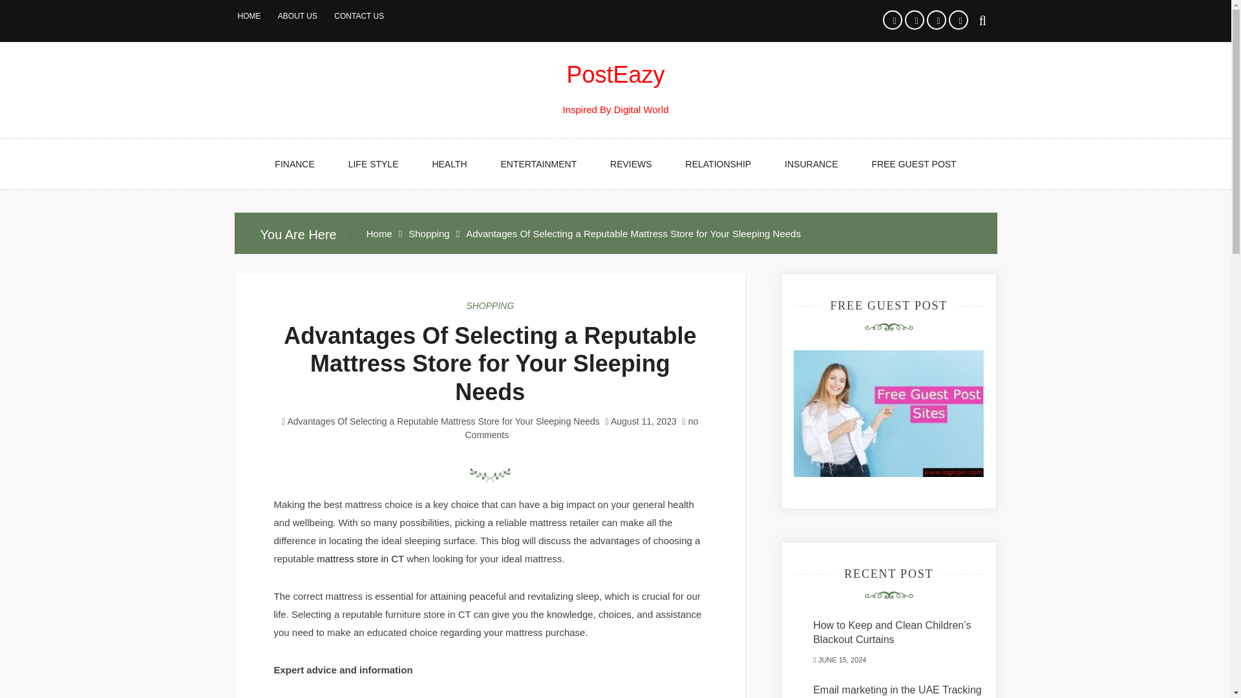  Describe the element at coordinates (643, 421) in the screenshot. I see `August 11, 2023` at that location.